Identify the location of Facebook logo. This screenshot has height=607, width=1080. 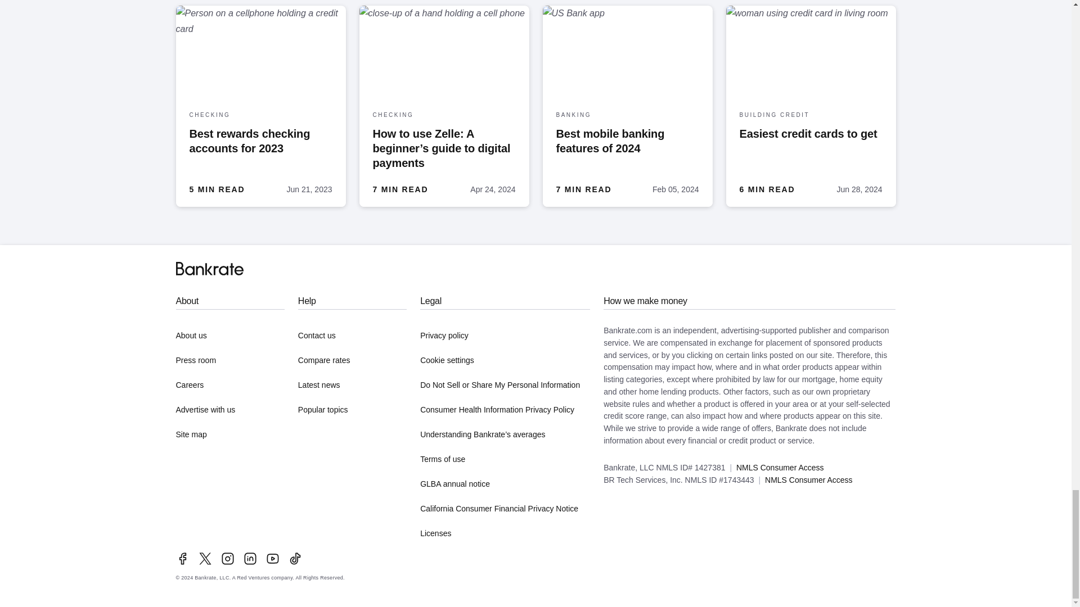
(182, 558).